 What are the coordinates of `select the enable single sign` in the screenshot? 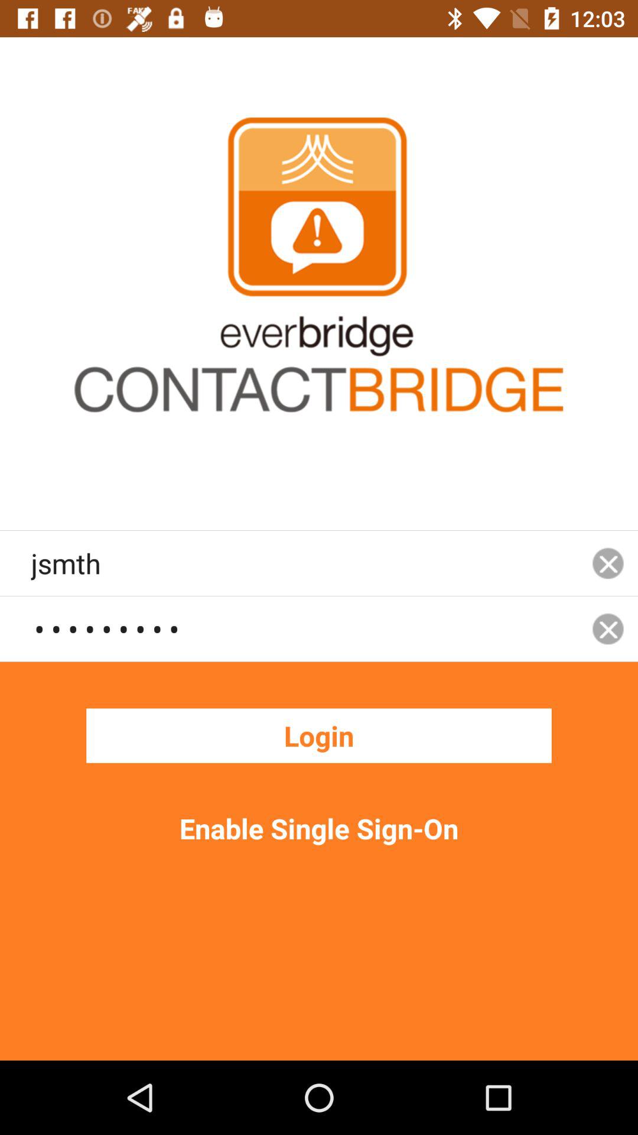 It's located at (319, 828).